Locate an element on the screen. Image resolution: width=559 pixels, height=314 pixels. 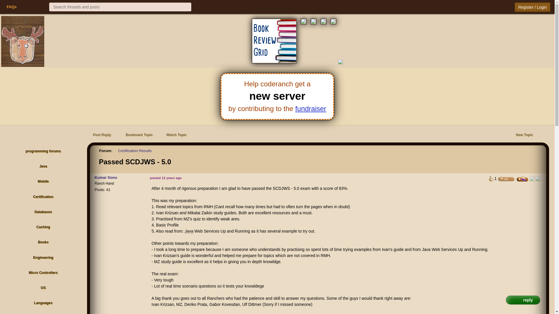
You must log in or register to be able to create a new topic is located at coordinates (524, 135).